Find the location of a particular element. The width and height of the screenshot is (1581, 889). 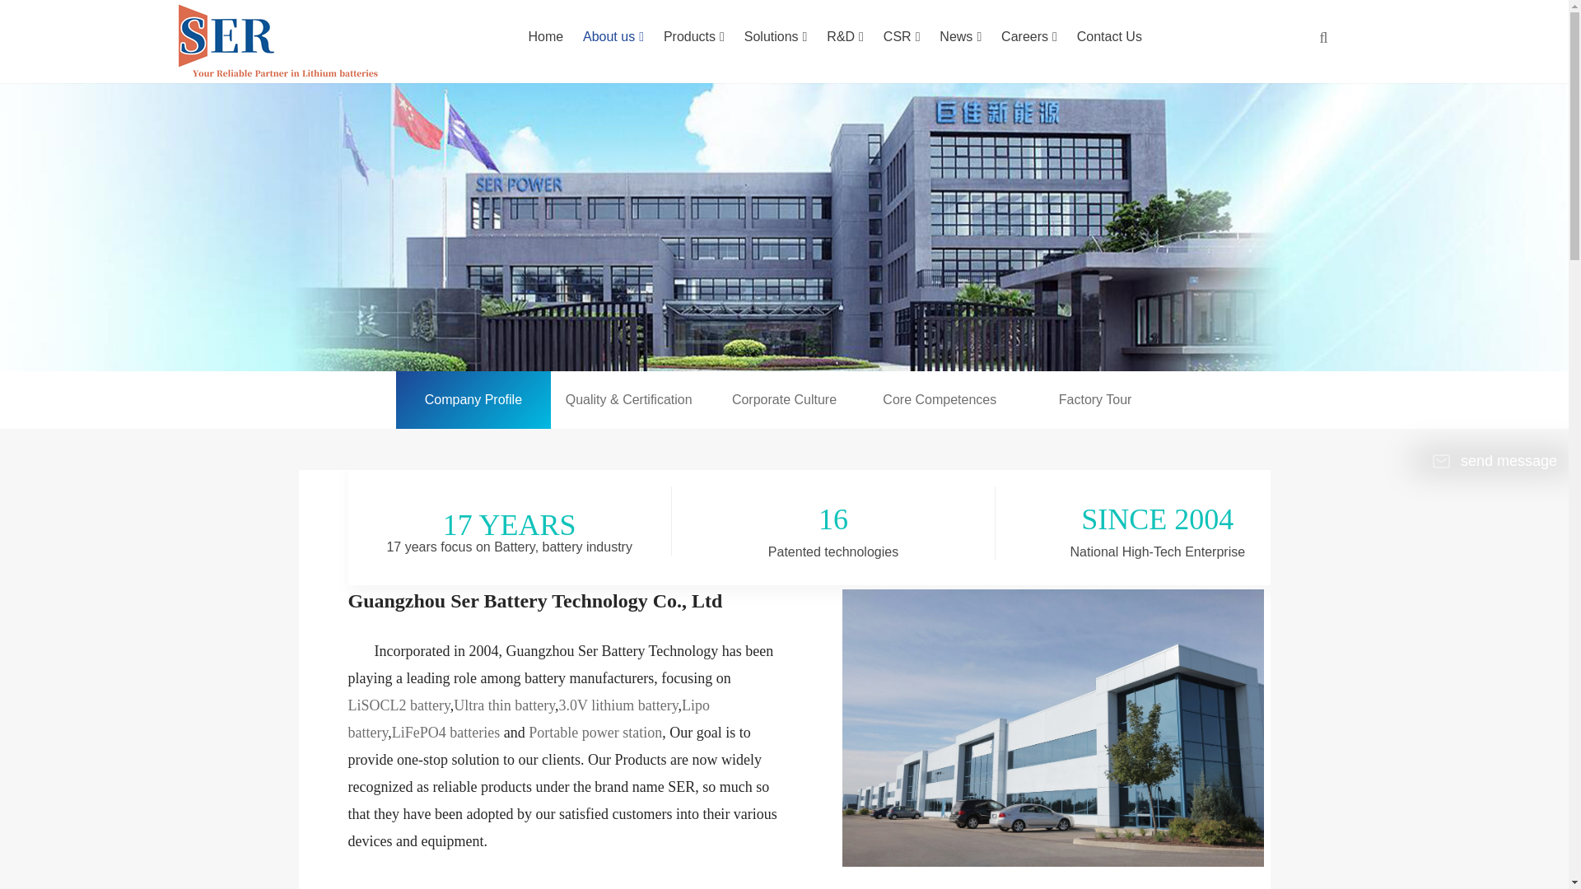

Ultra thin battery is located at coordinates (504, 705).